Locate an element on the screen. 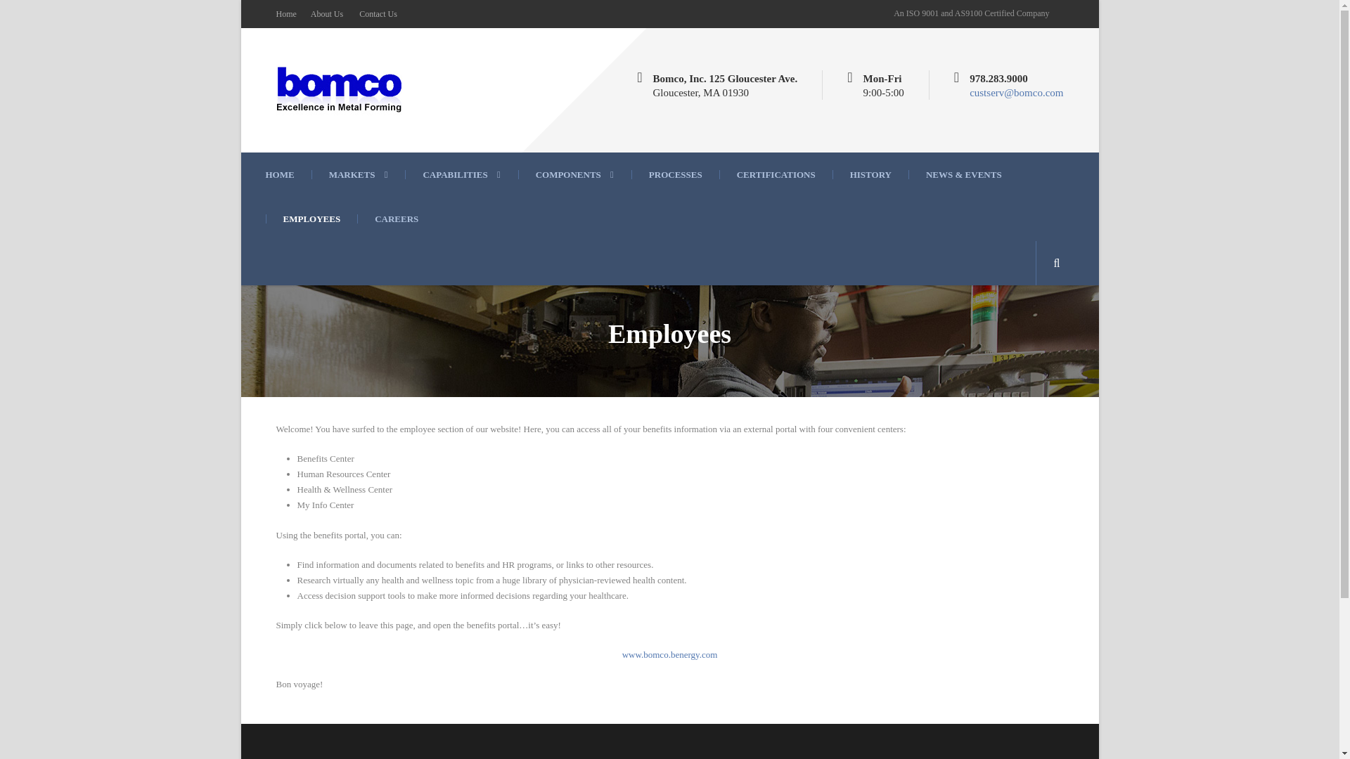 Image resolution: width=1350 pixels, height=759 pixels. About Us is located at coordinates (326, 14).